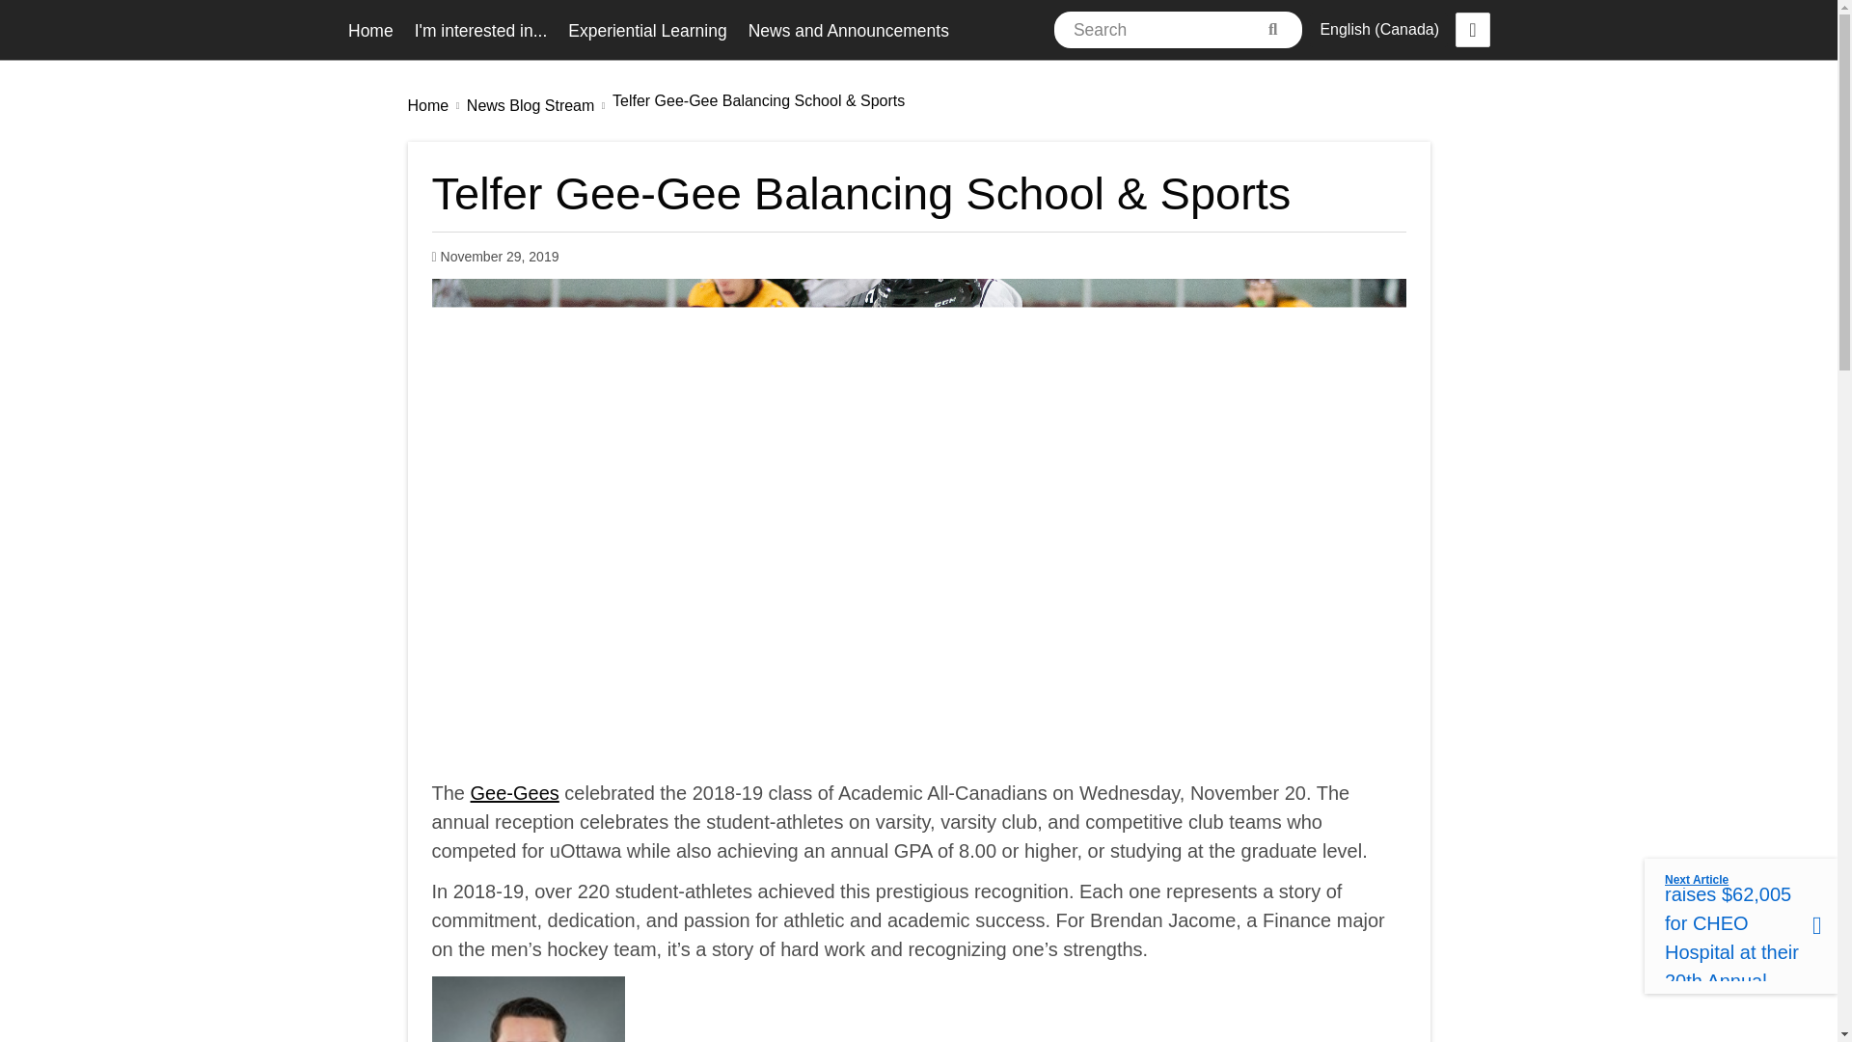 The height and width of the screenshot is (1042, 1852). Describe the element at coordinates (514, 793) in the screenshot. I see `Gee-Gees` at that location.